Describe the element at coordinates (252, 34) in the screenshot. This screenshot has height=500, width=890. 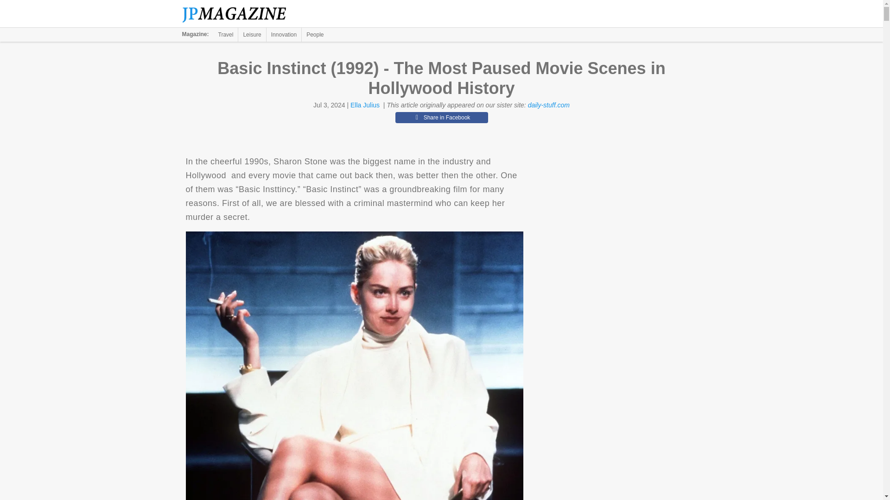
I see `Leisure` at that location.